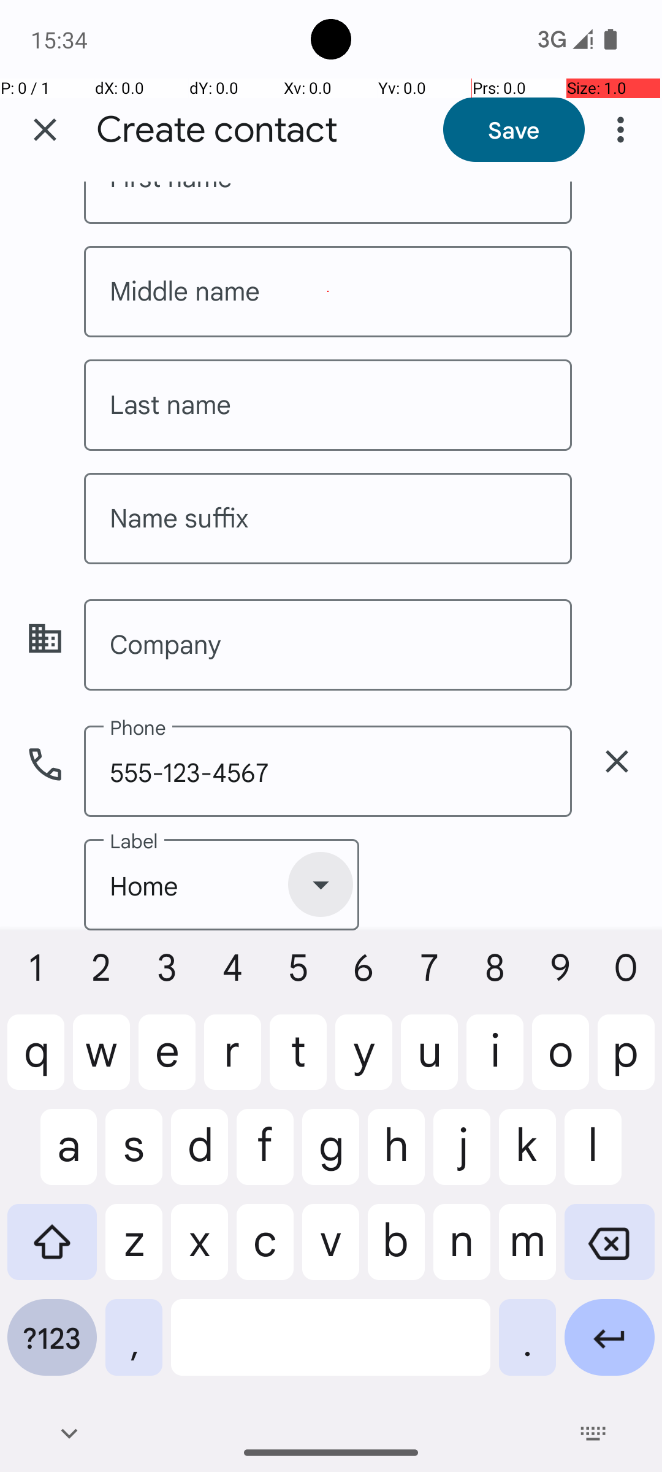  I want to click on g, so click(331, 1157).